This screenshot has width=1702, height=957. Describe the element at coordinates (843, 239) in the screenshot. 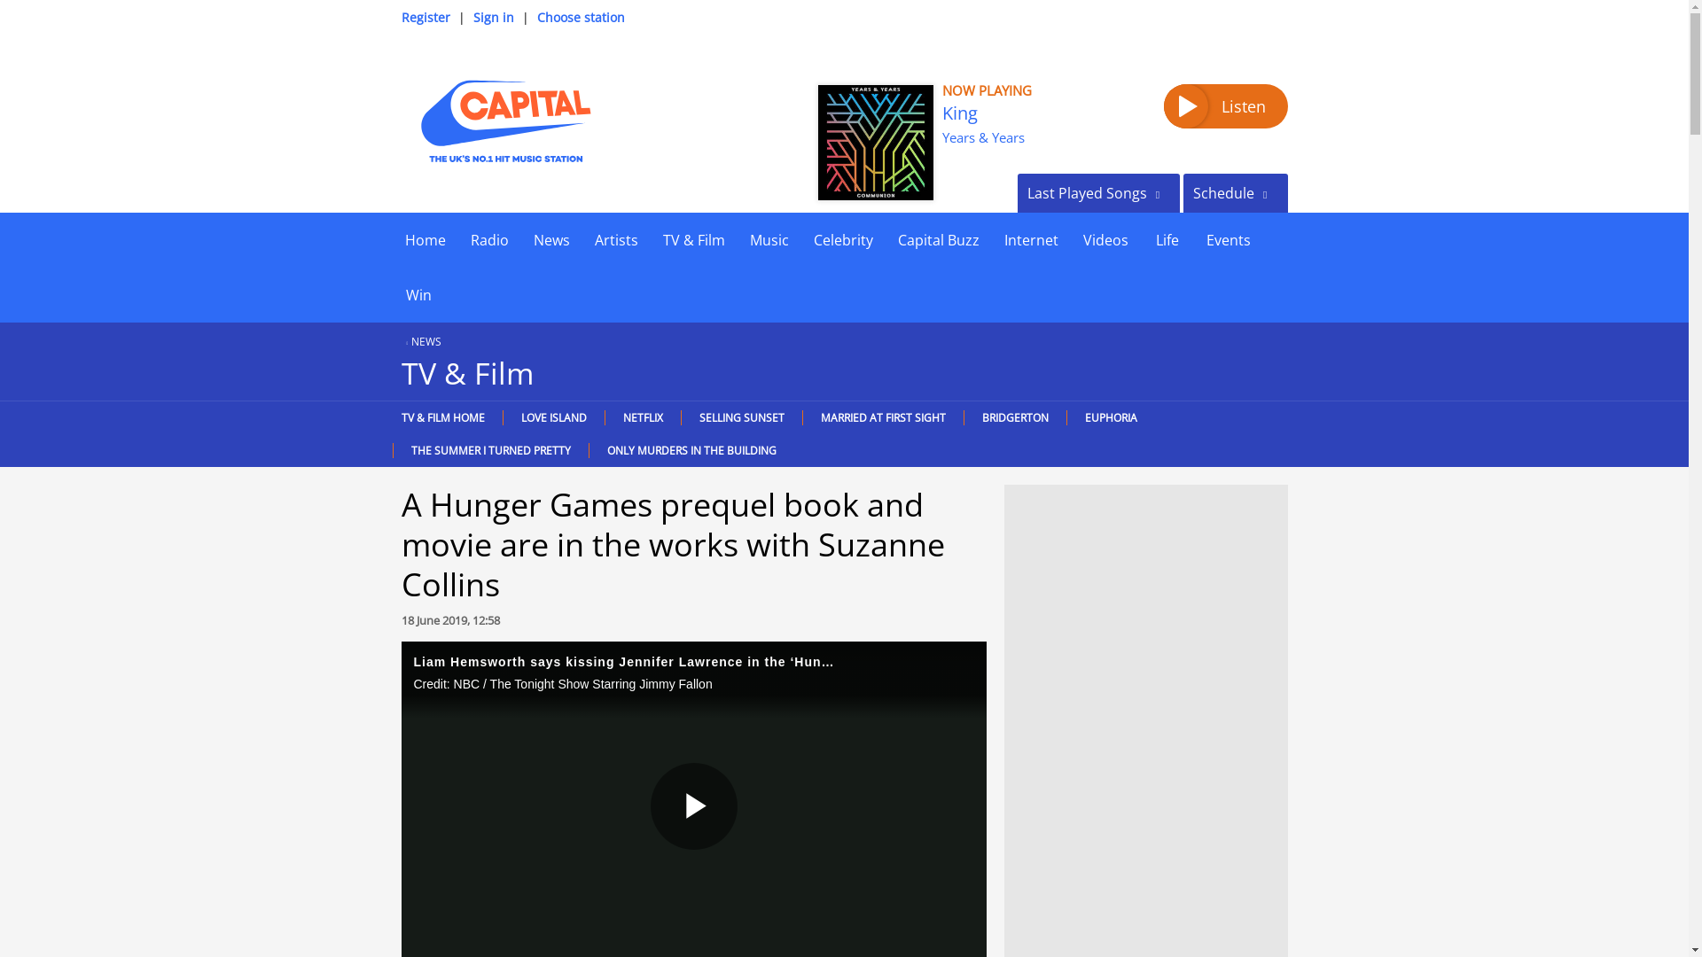

I see `Celebrity` at that location.